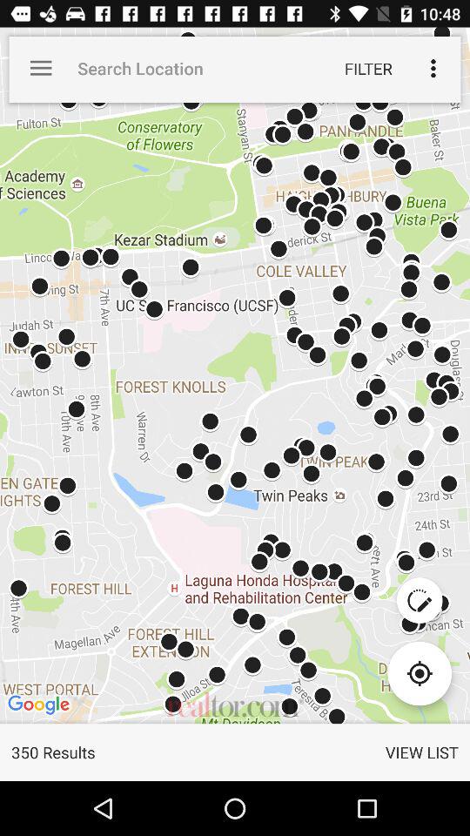 This screenshot has width=470, height=836. I want to click on tap the filter app, so click(368, 68).